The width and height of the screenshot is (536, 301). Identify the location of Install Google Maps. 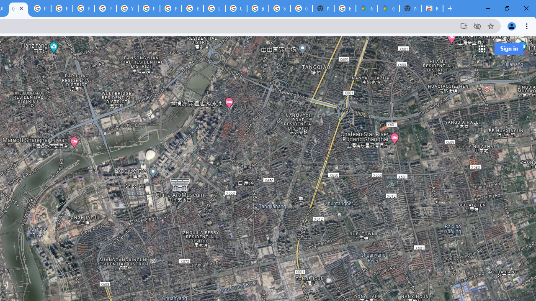
(464, 26).